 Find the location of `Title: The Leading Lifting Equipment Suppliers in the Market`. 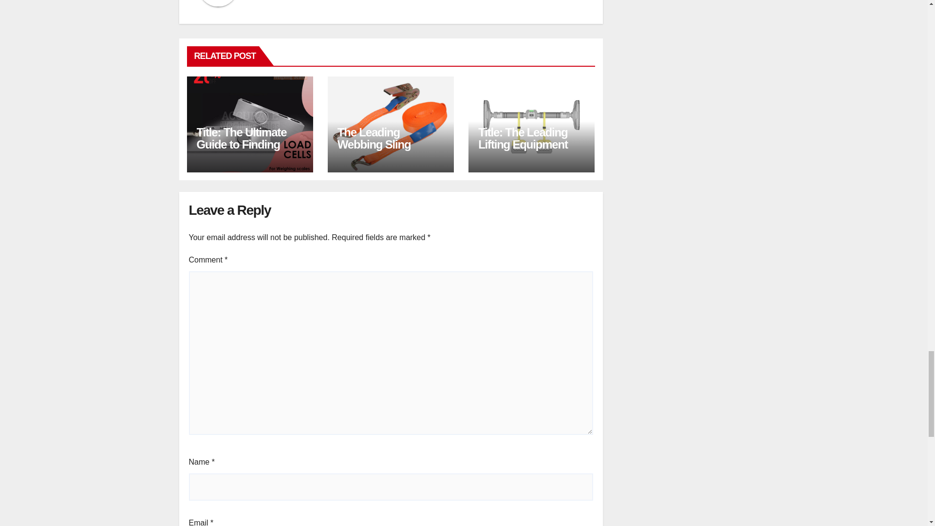

Title: The Leading Lifting Equipment Suppliers in the Market is located at coordinates (523, 150).